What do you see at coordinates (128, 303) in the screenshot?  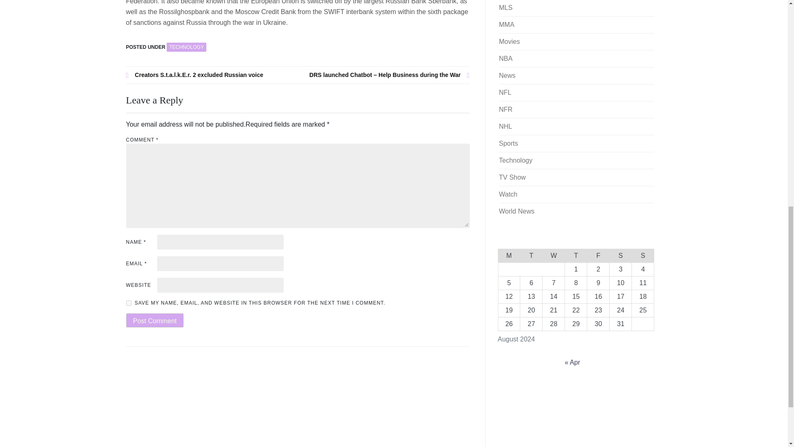 I see `yes` at bounding box center [128, 303].